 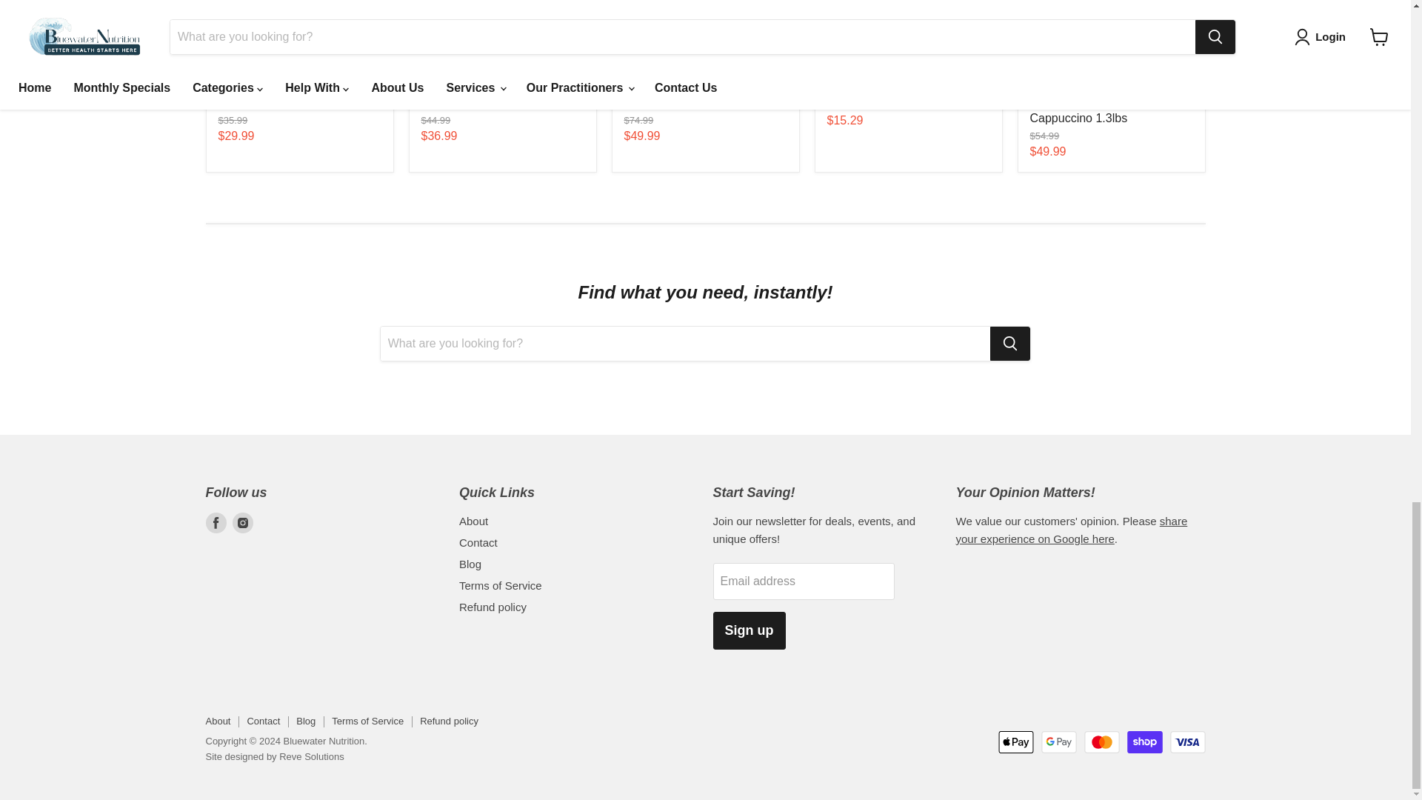 What do you see at coordinates (1102, 742) in the screenshot?
I see `Mastercard` at bounding box center [1102, 742].